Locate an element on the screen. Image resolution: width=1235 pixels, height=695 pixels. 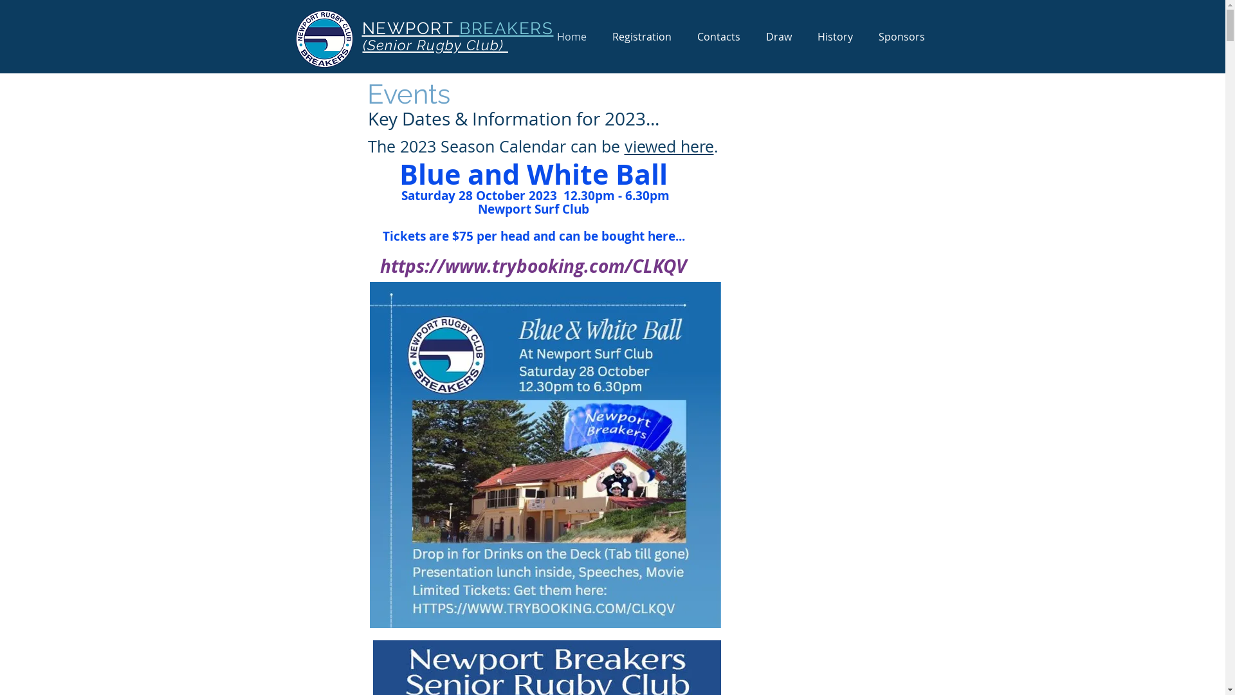
Registration is located at coordinates (642, 37).